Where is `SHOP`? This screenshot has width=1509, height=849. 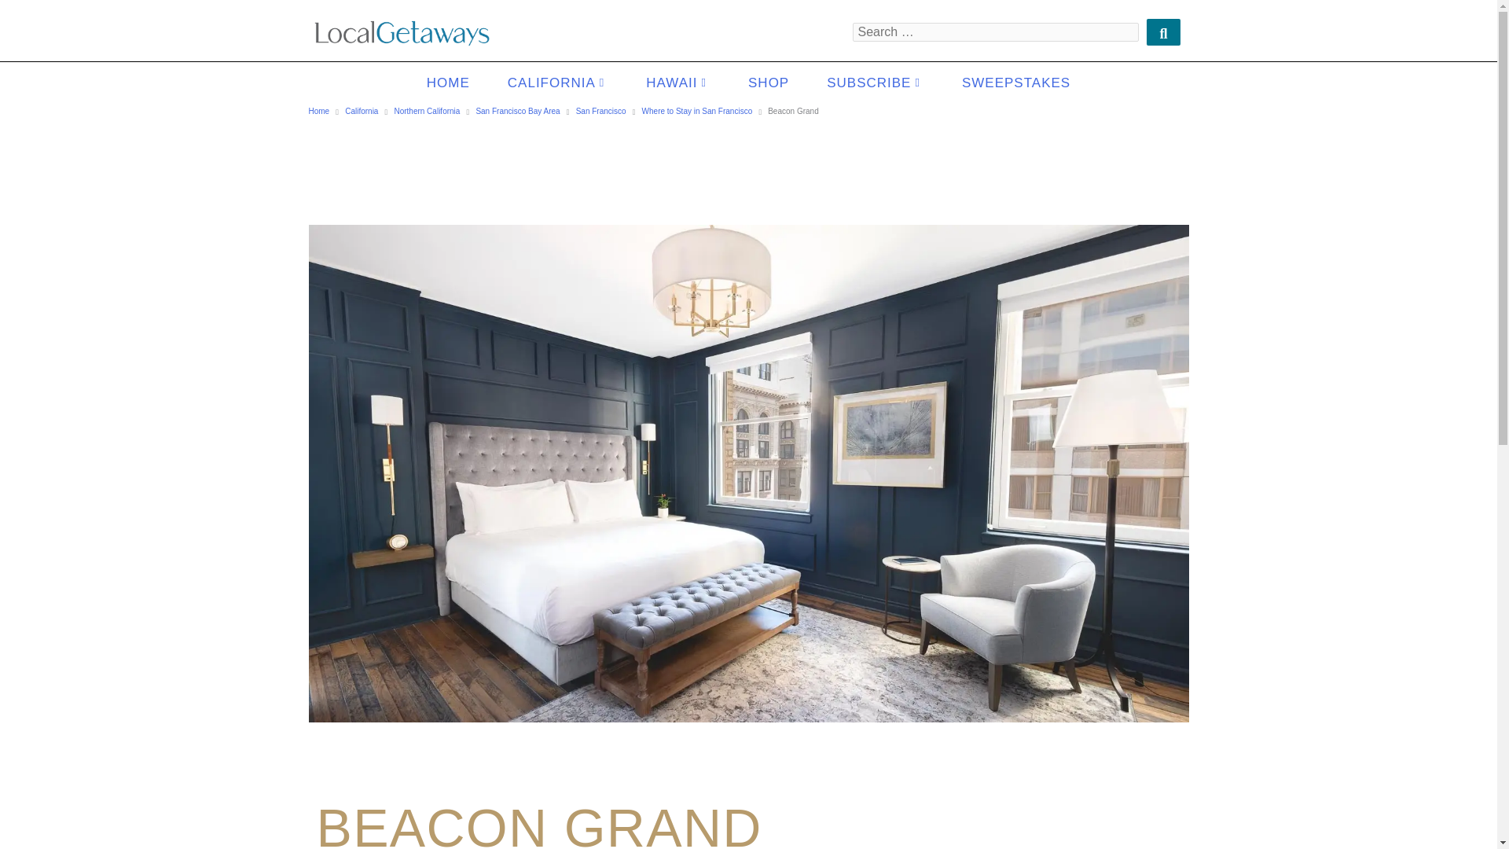
SHOP is located at coordinates (768, 82).